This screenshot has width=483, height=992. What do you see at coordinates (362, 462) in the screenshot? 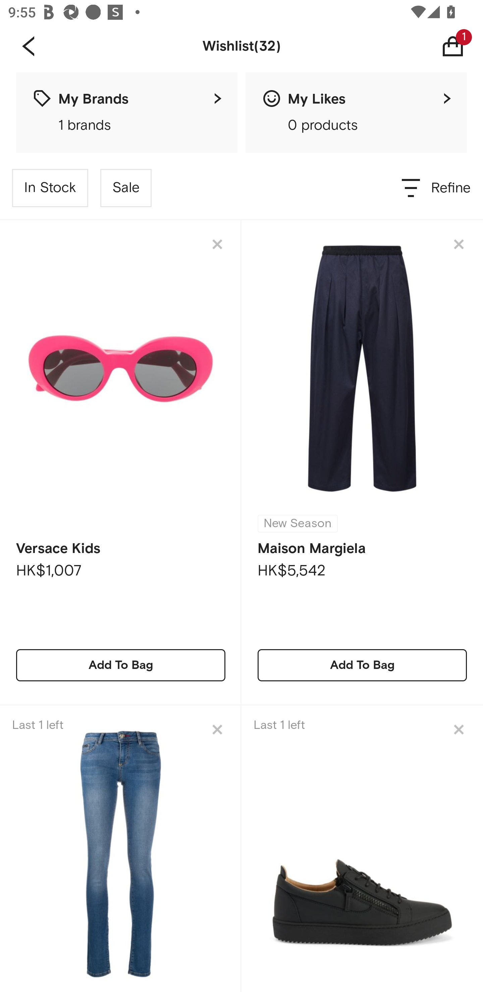
I see `New Season Maison Margiela HK$5,542 Add To Bag` at bounding box center [362, 462].